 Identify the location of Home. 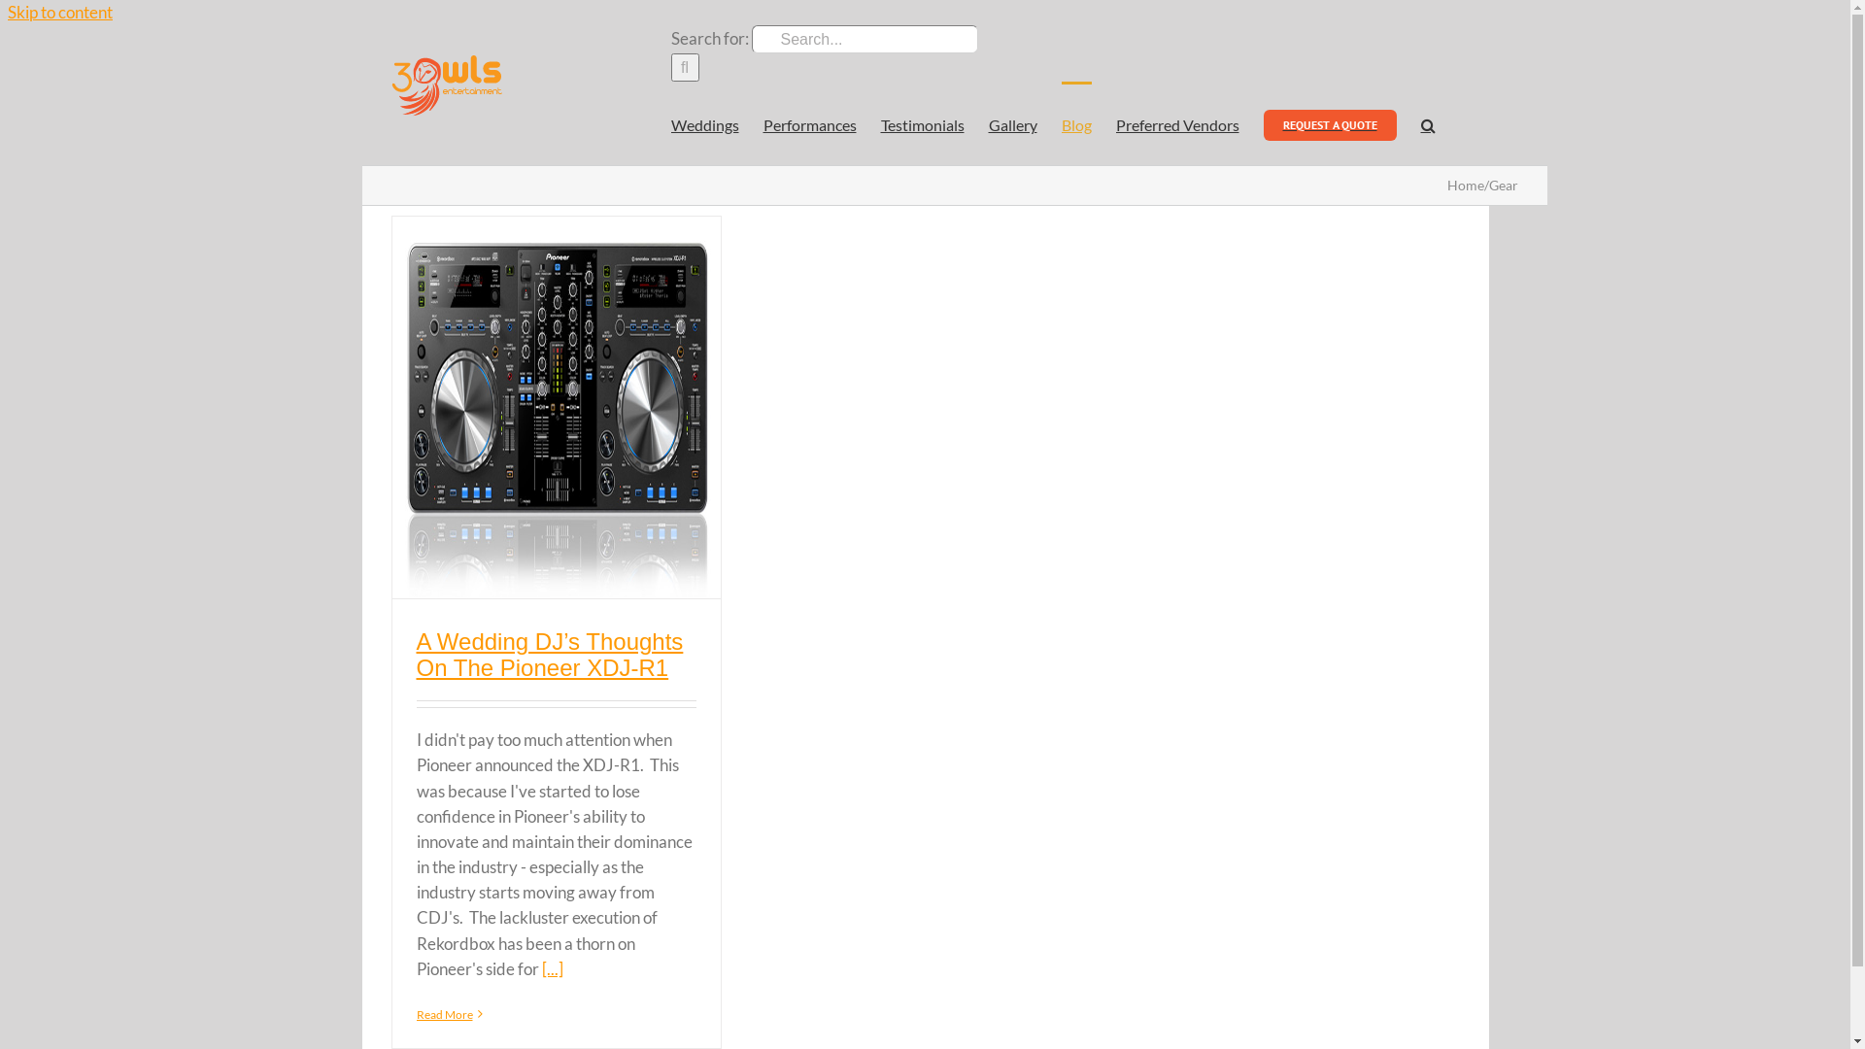
(1466, 185).